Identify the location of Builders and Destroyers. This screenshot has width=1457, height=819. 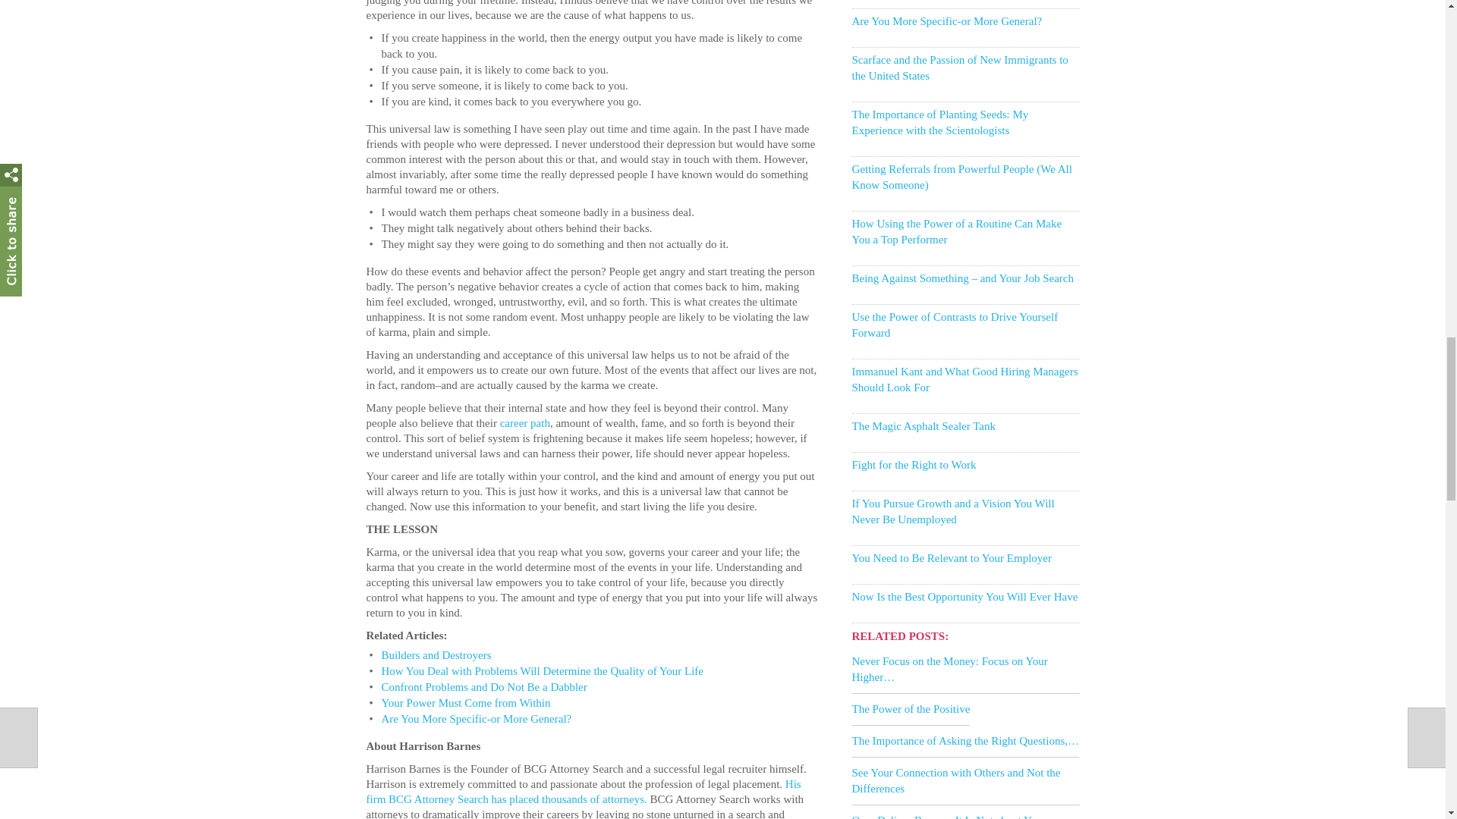
(436, 655).